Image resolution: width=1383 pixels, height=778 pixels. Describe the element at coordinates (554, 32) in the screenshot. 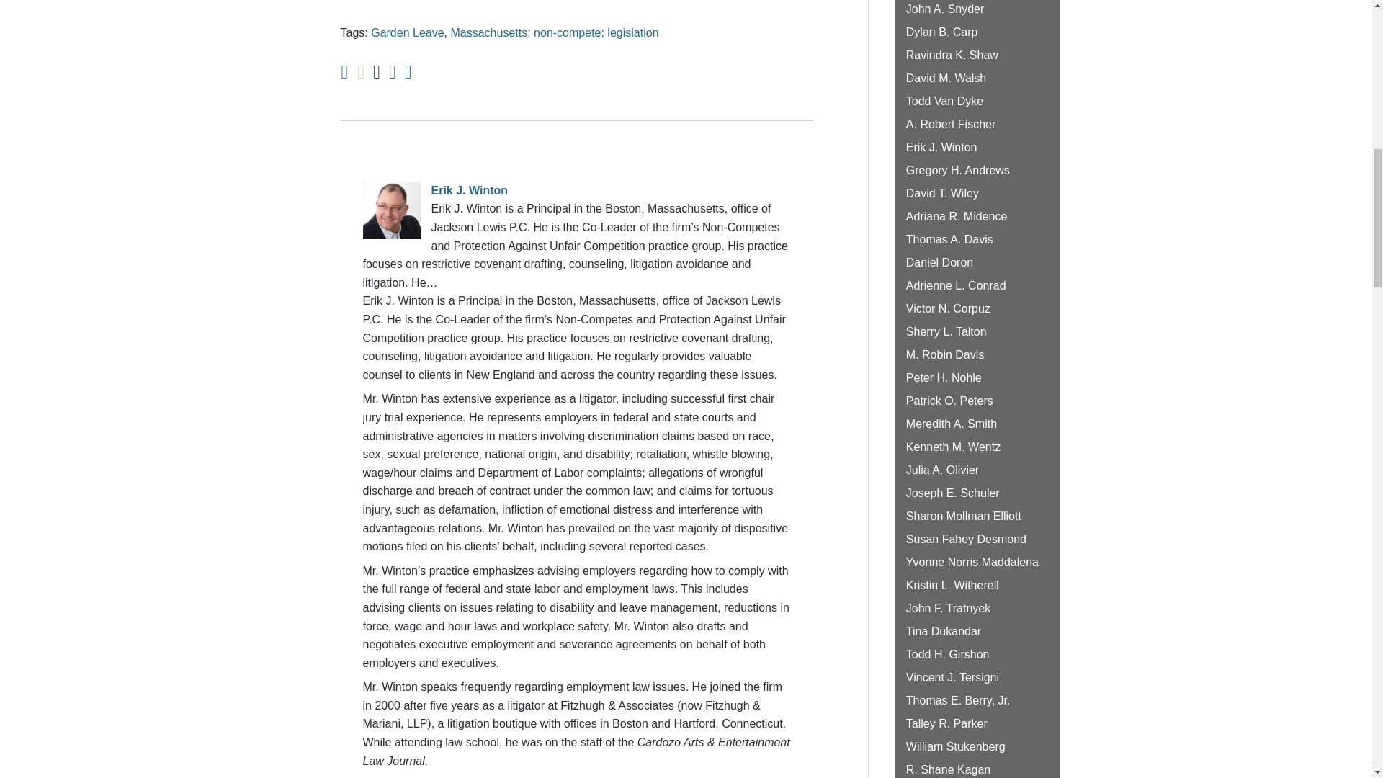

I see `Massachusetts; non-compete; legislation` at that location.